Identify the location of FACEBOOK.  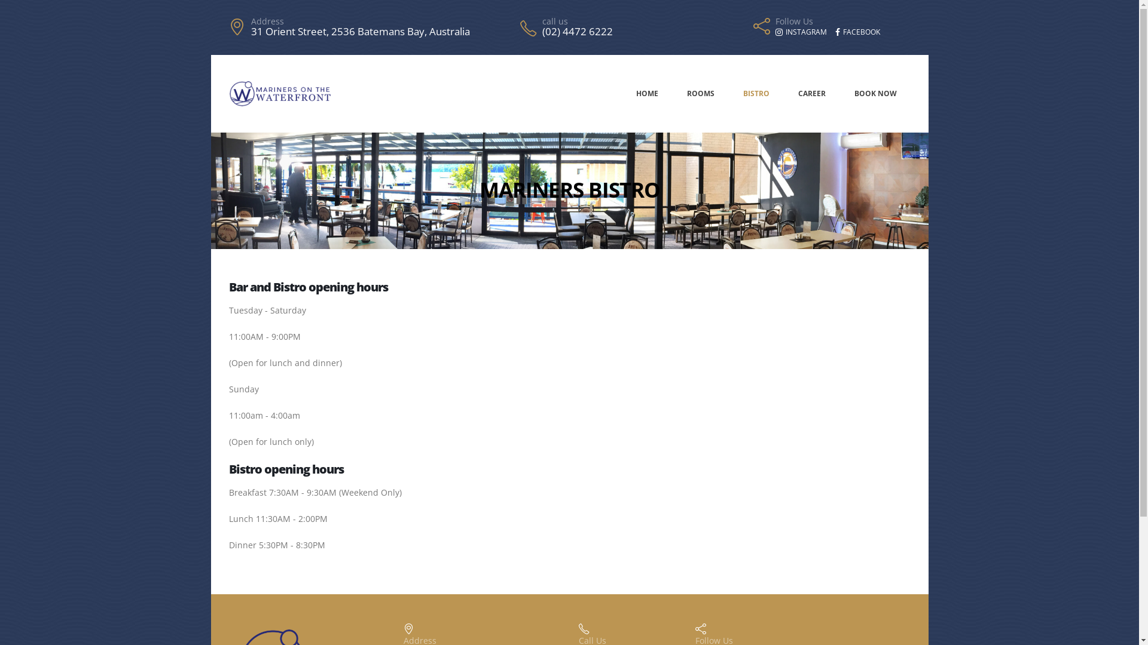
(857, 32).